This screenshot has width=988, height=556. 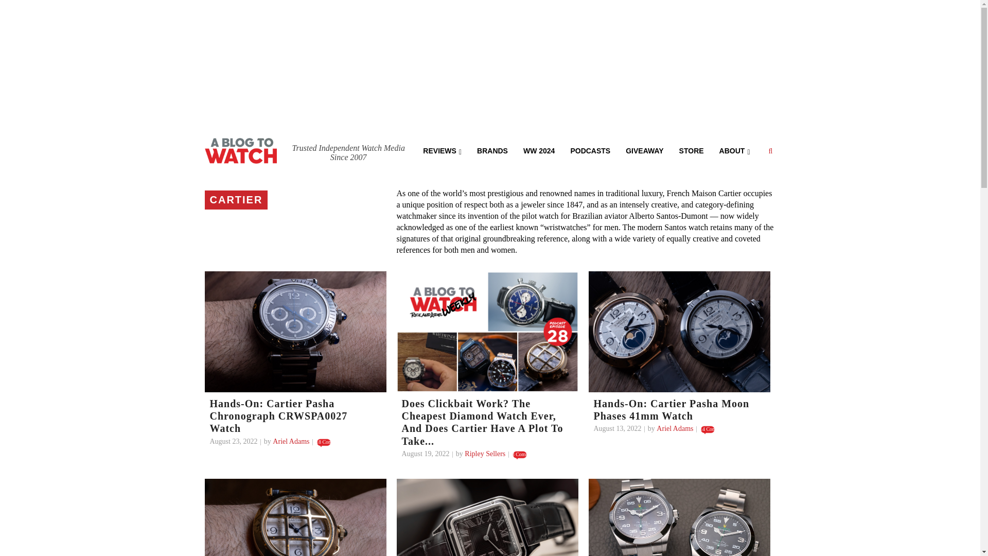 I want to click on Hands-On: Cartier Pasha Chronograph CRWSPA0027 Watch, so click(x=295, y=332).